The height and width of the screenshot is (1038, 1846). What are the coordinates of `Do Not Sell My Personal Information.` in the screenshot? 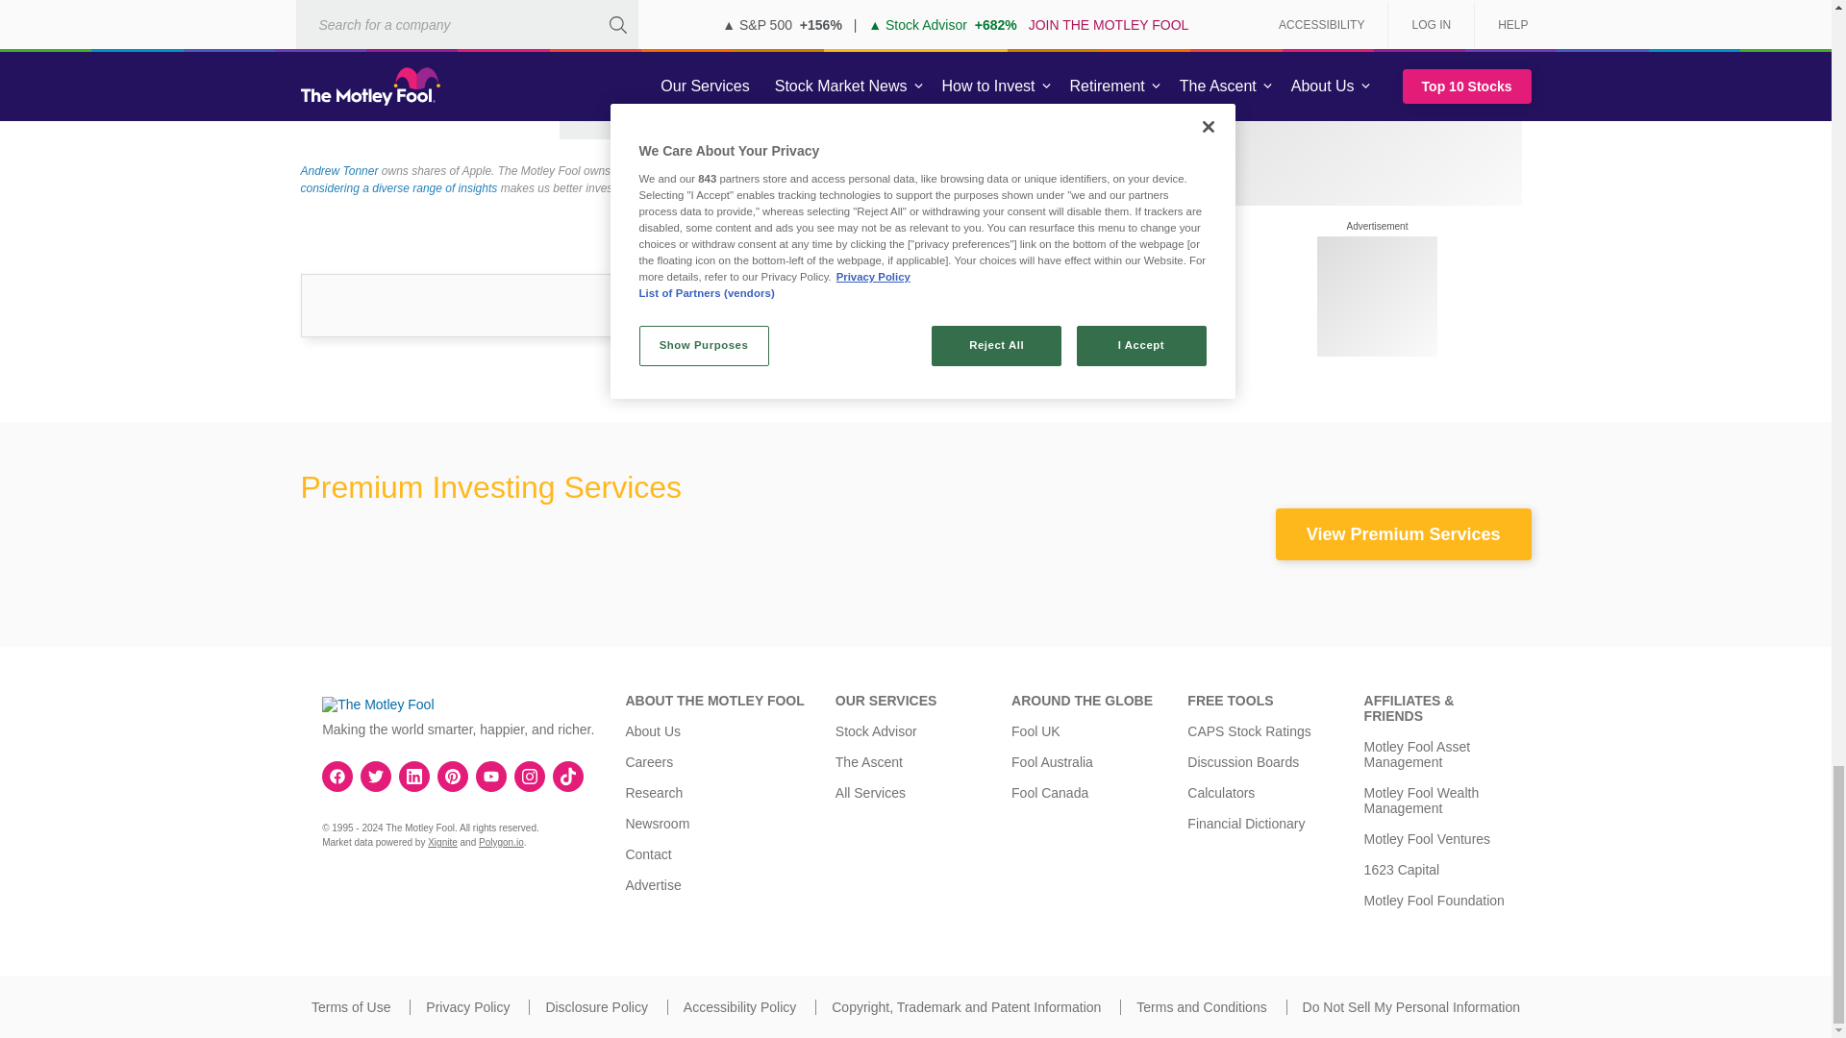 It's located at (1411, 1007).